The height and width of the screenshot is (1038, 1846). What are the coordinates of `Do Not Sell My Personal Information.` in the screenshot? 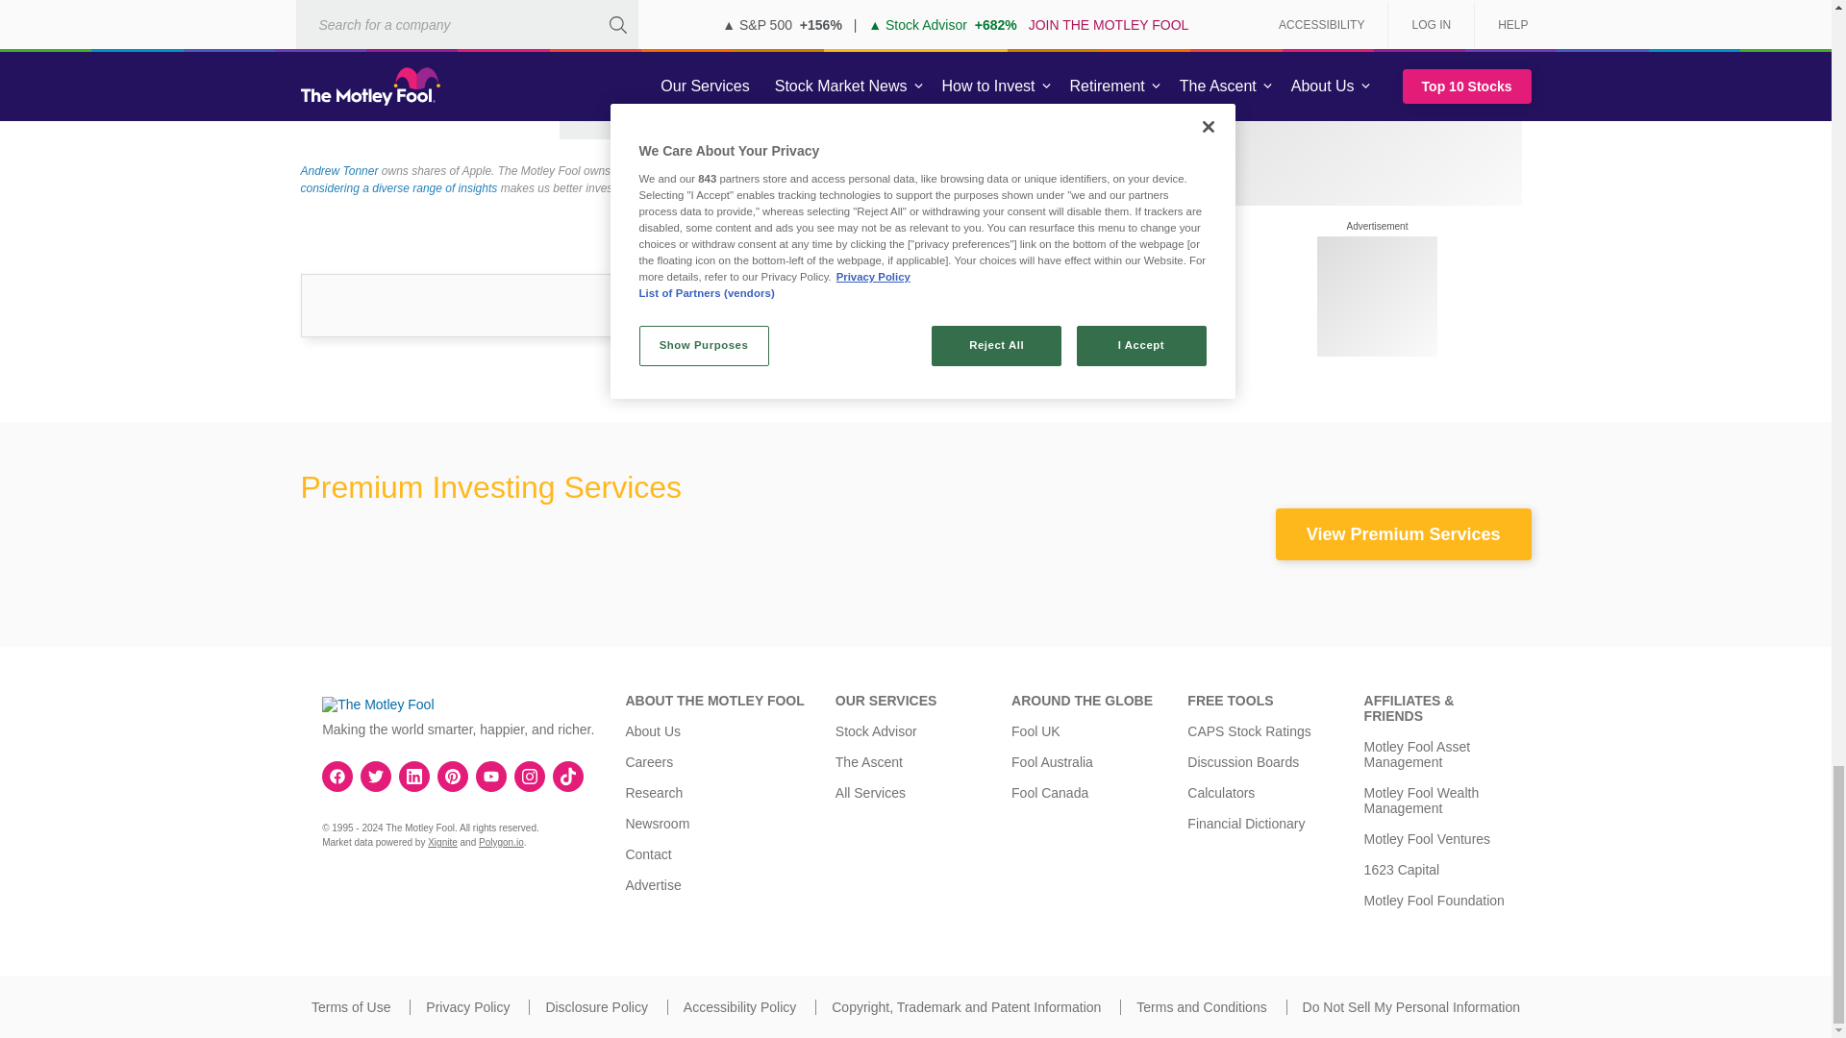 It's located at (1411, 1007).